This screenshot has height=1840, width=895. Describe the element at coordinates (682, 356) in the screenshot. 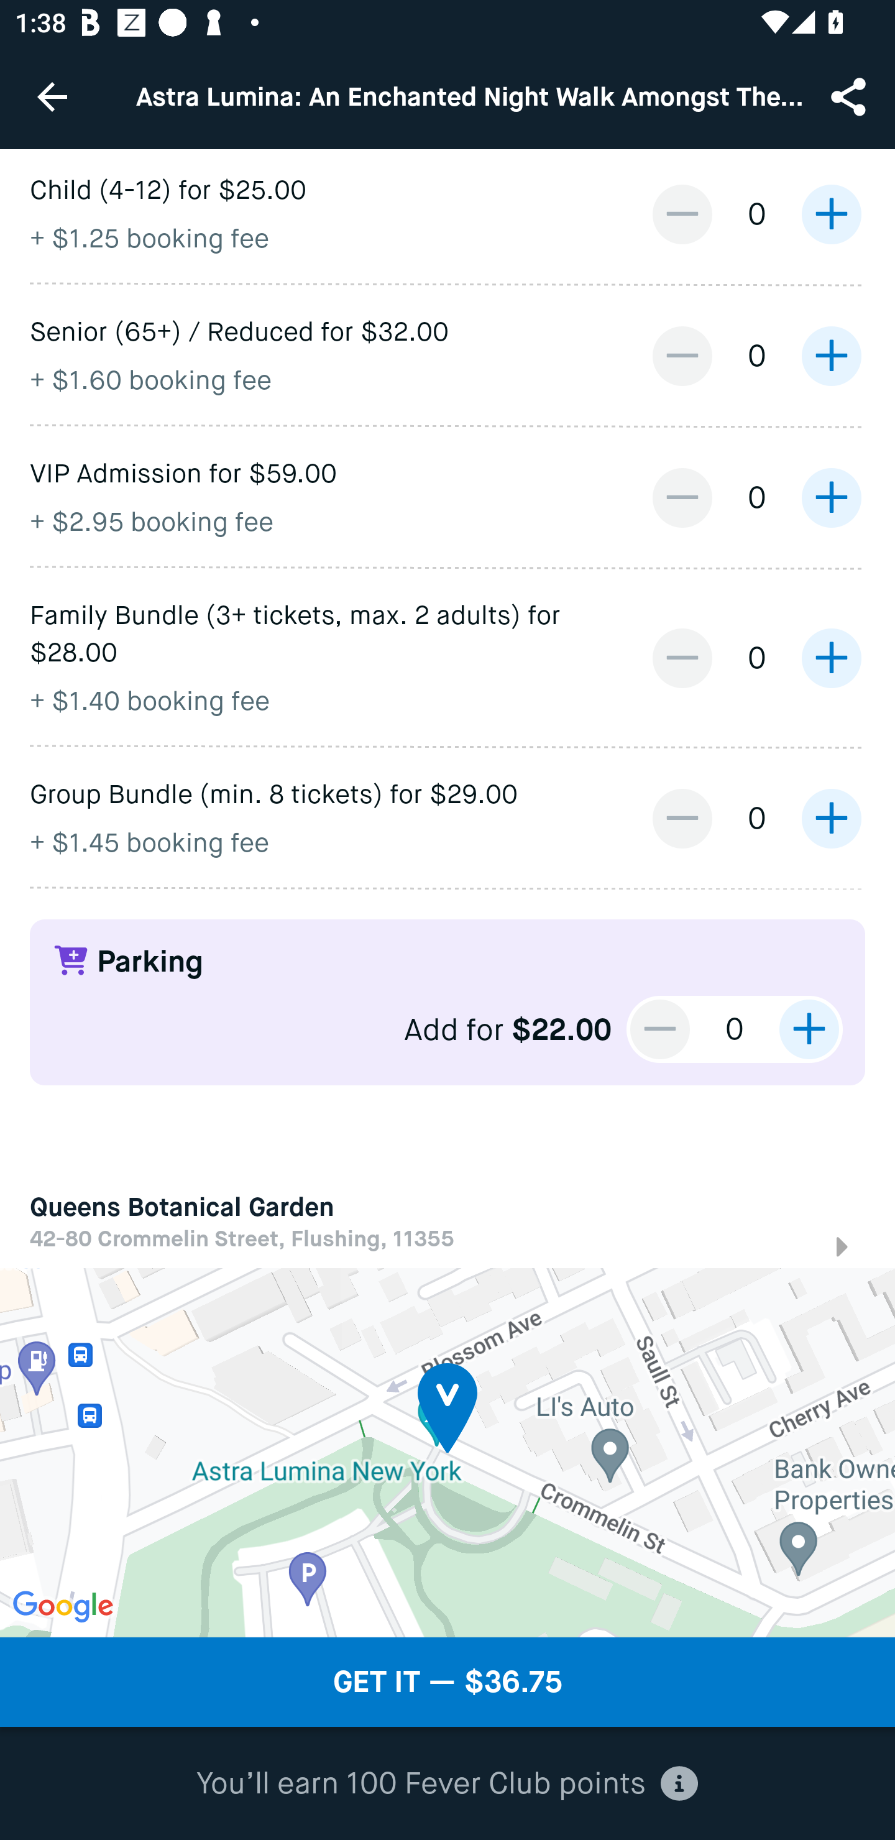

I see `decrease` at that location.